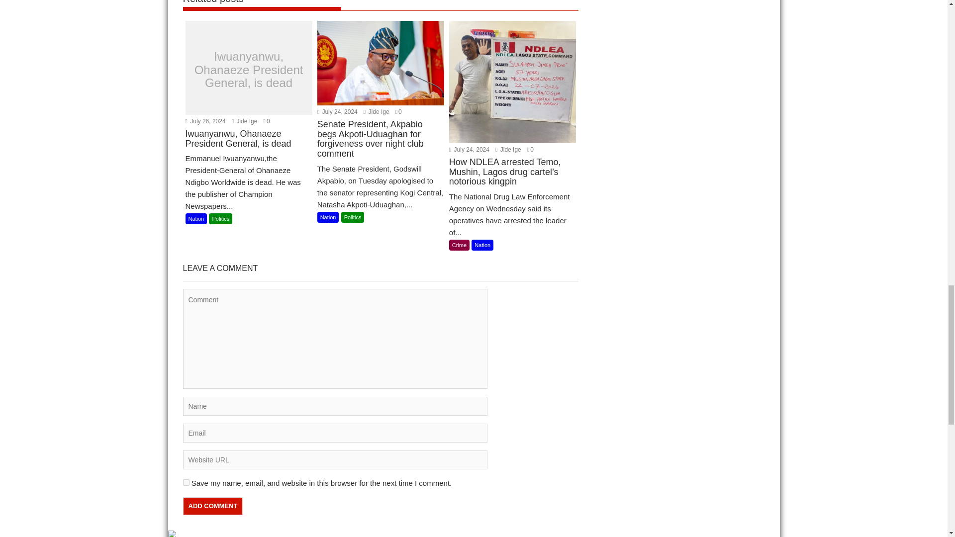 This screenshot has height=537, width=955. I want to click on Add Comment, so click(213, 506).